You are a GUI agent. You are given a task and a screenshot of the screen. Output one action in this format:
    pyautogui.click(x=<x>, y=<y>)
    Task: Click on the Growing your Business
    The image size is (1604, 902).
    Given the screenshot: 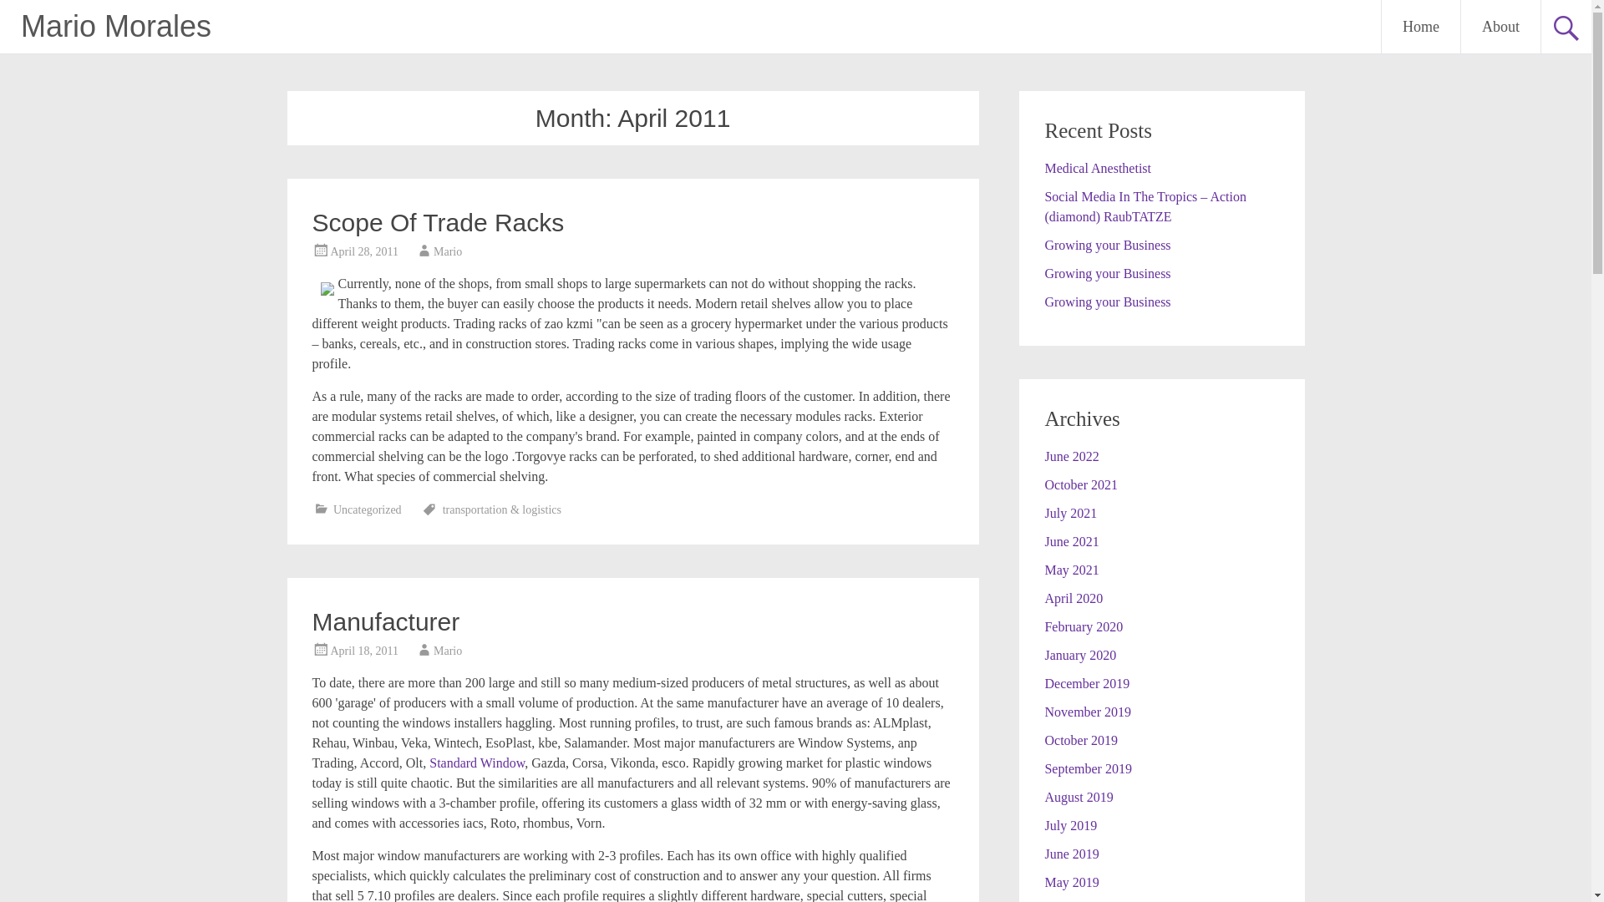 What is the action you would take?
    pyautogui.click(x=1107, y=246)
    